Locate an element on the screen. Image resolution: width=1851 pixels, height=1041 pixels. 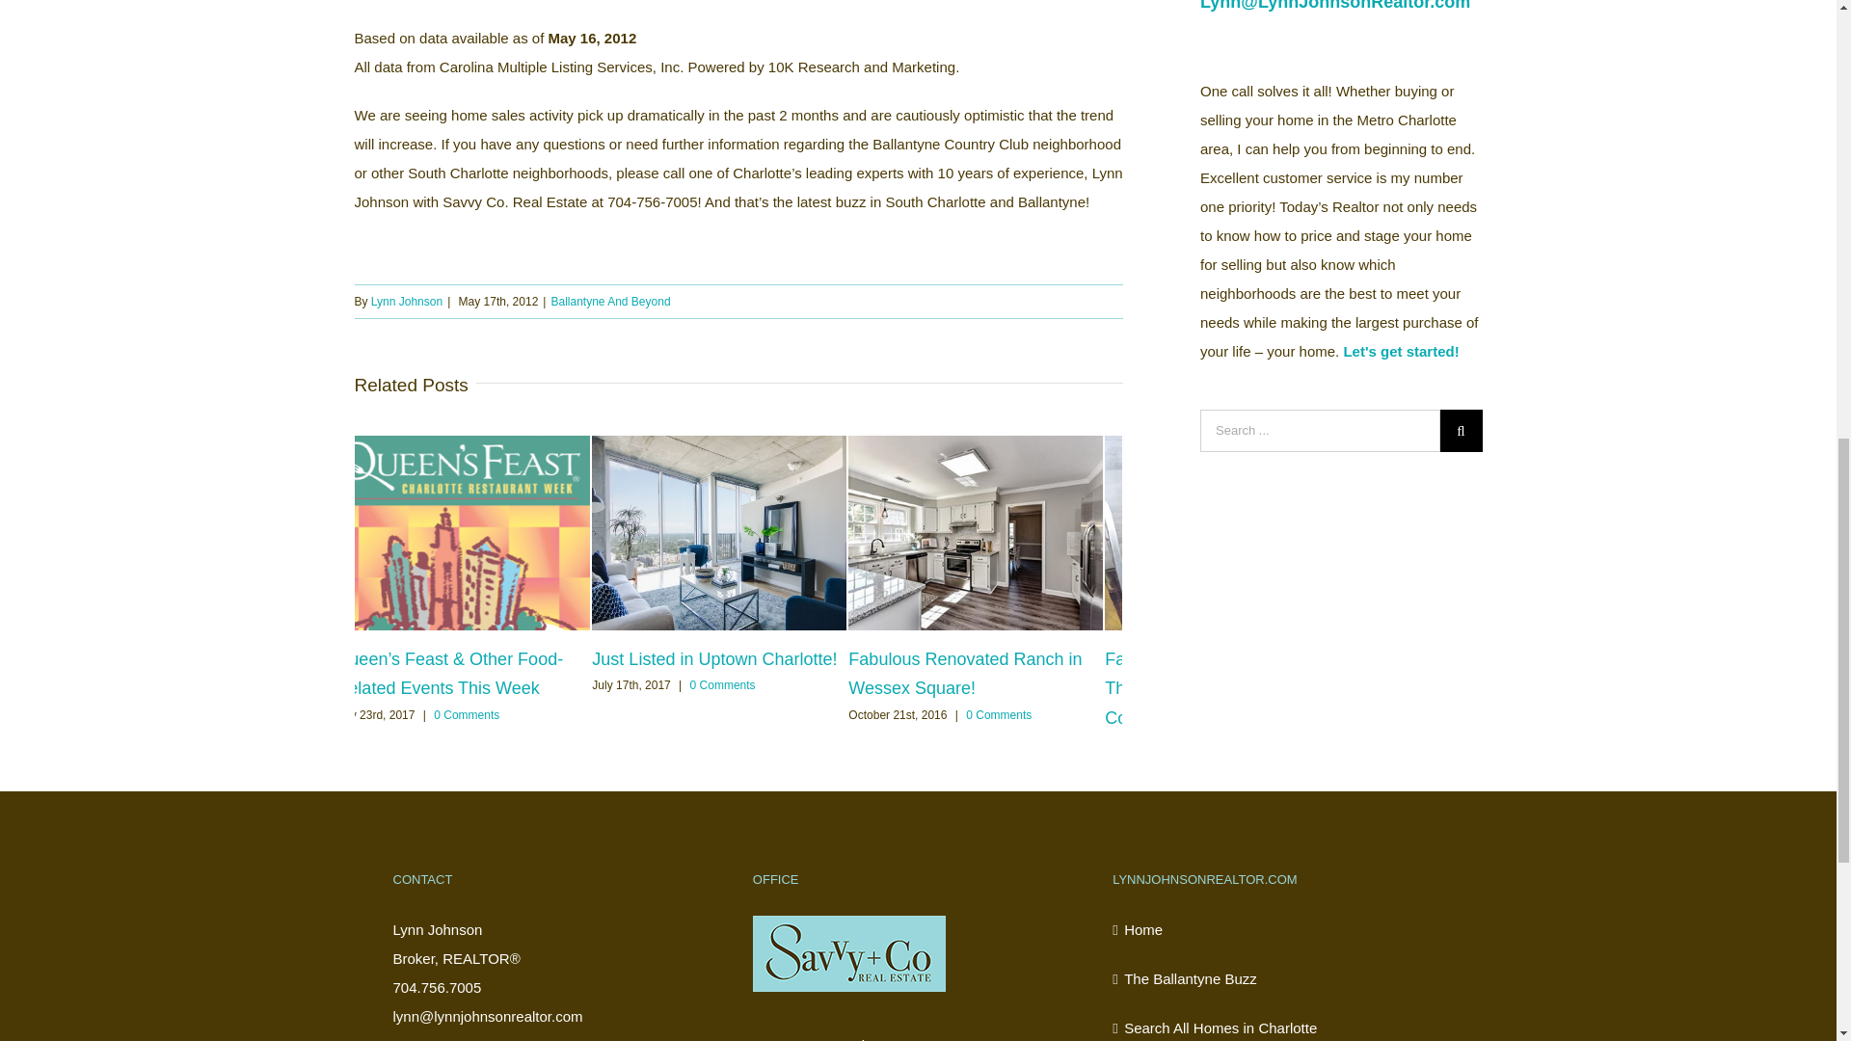
Just Listed in Uptown Charlotte! is located at coordinates (713, 659).